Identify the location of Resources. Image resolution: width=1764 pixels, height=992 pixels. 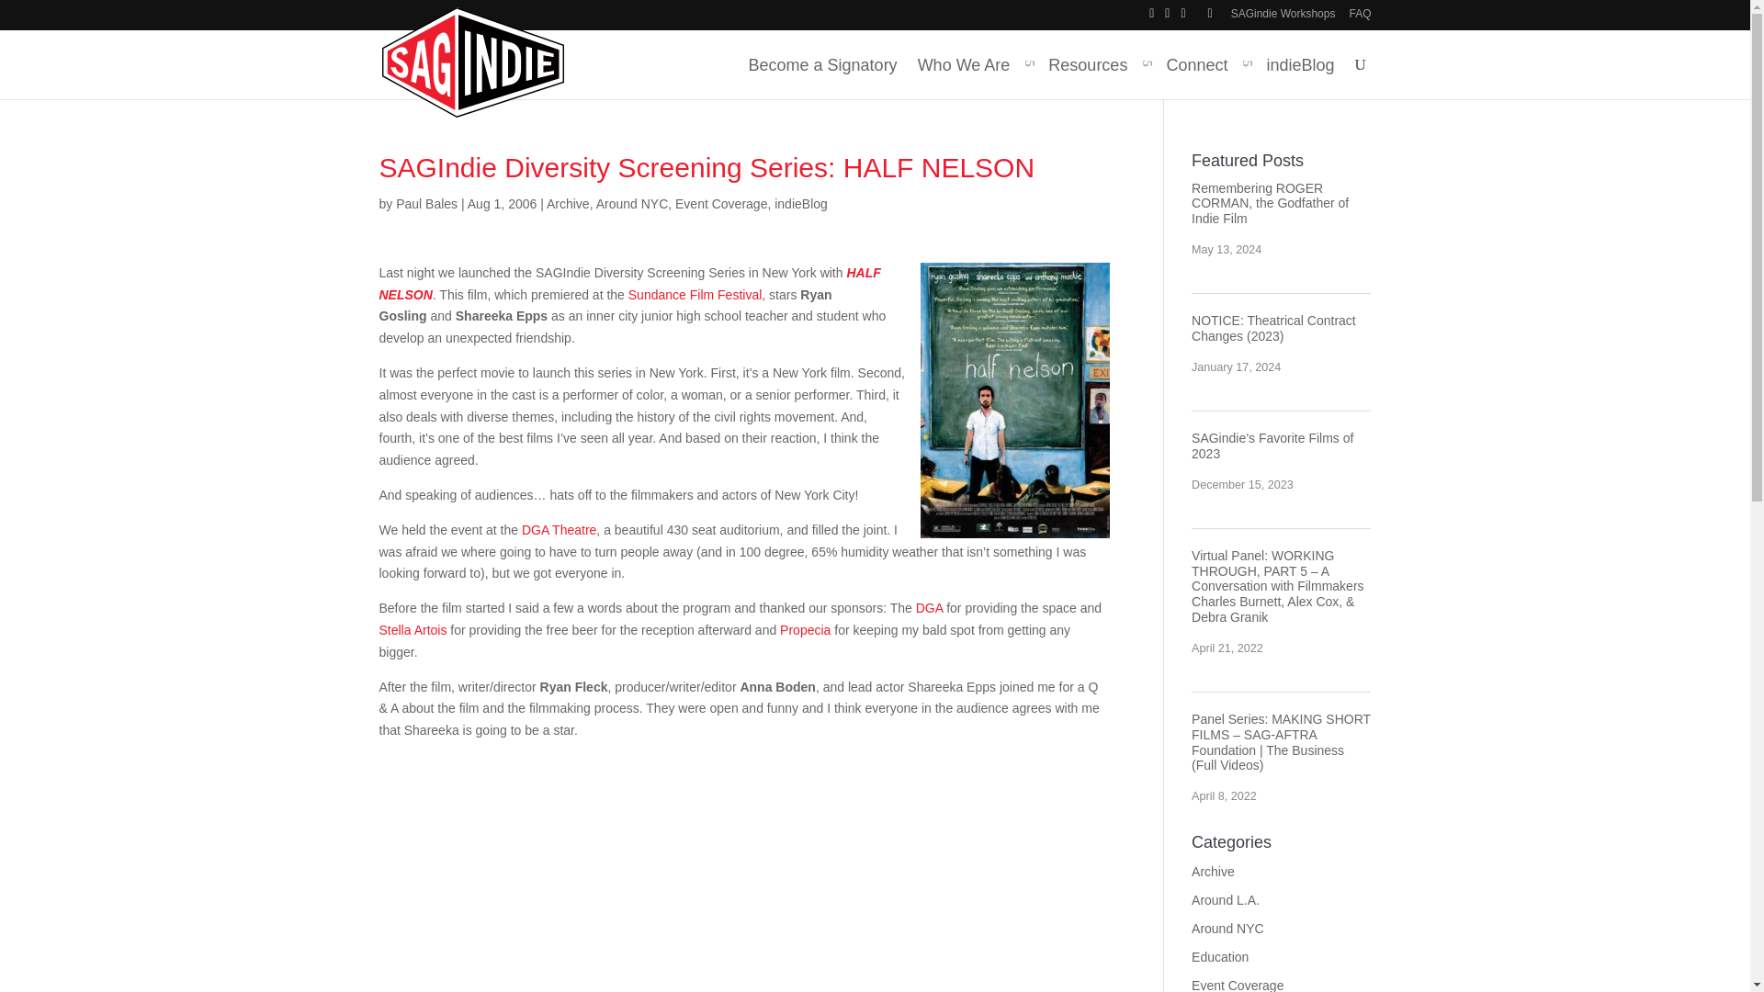
(1096, 81).